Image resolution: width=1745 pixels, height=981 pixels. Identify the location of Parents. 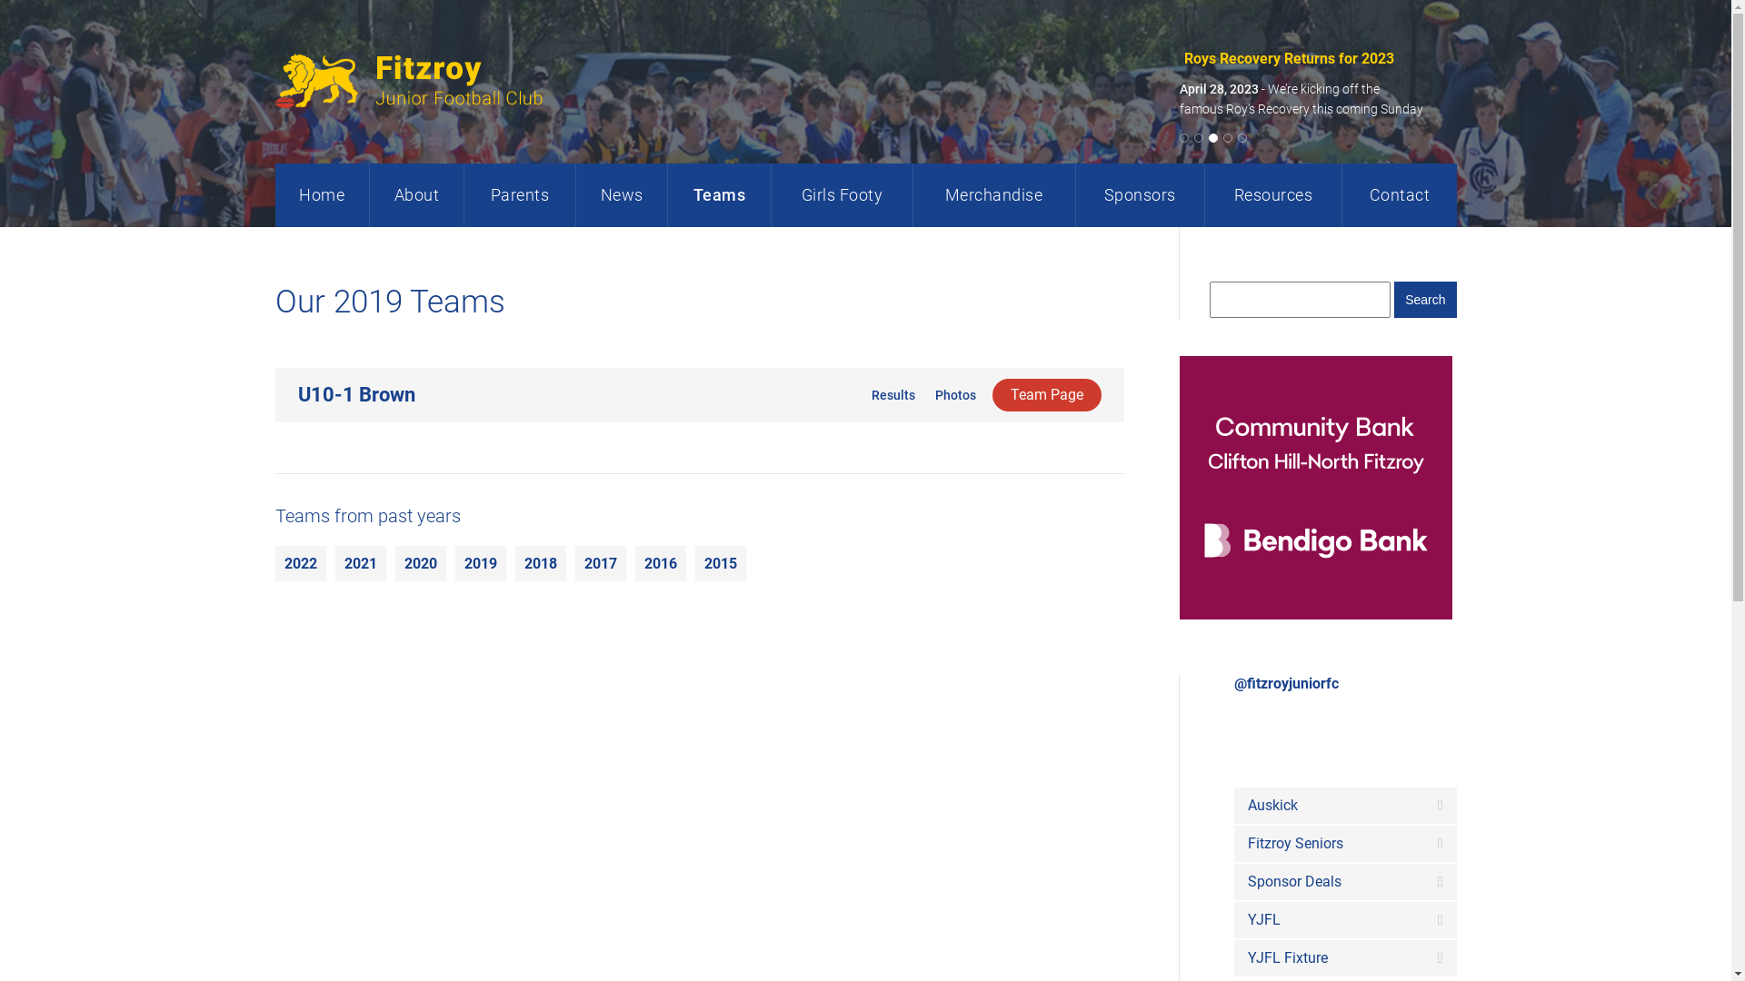
(520, 195).